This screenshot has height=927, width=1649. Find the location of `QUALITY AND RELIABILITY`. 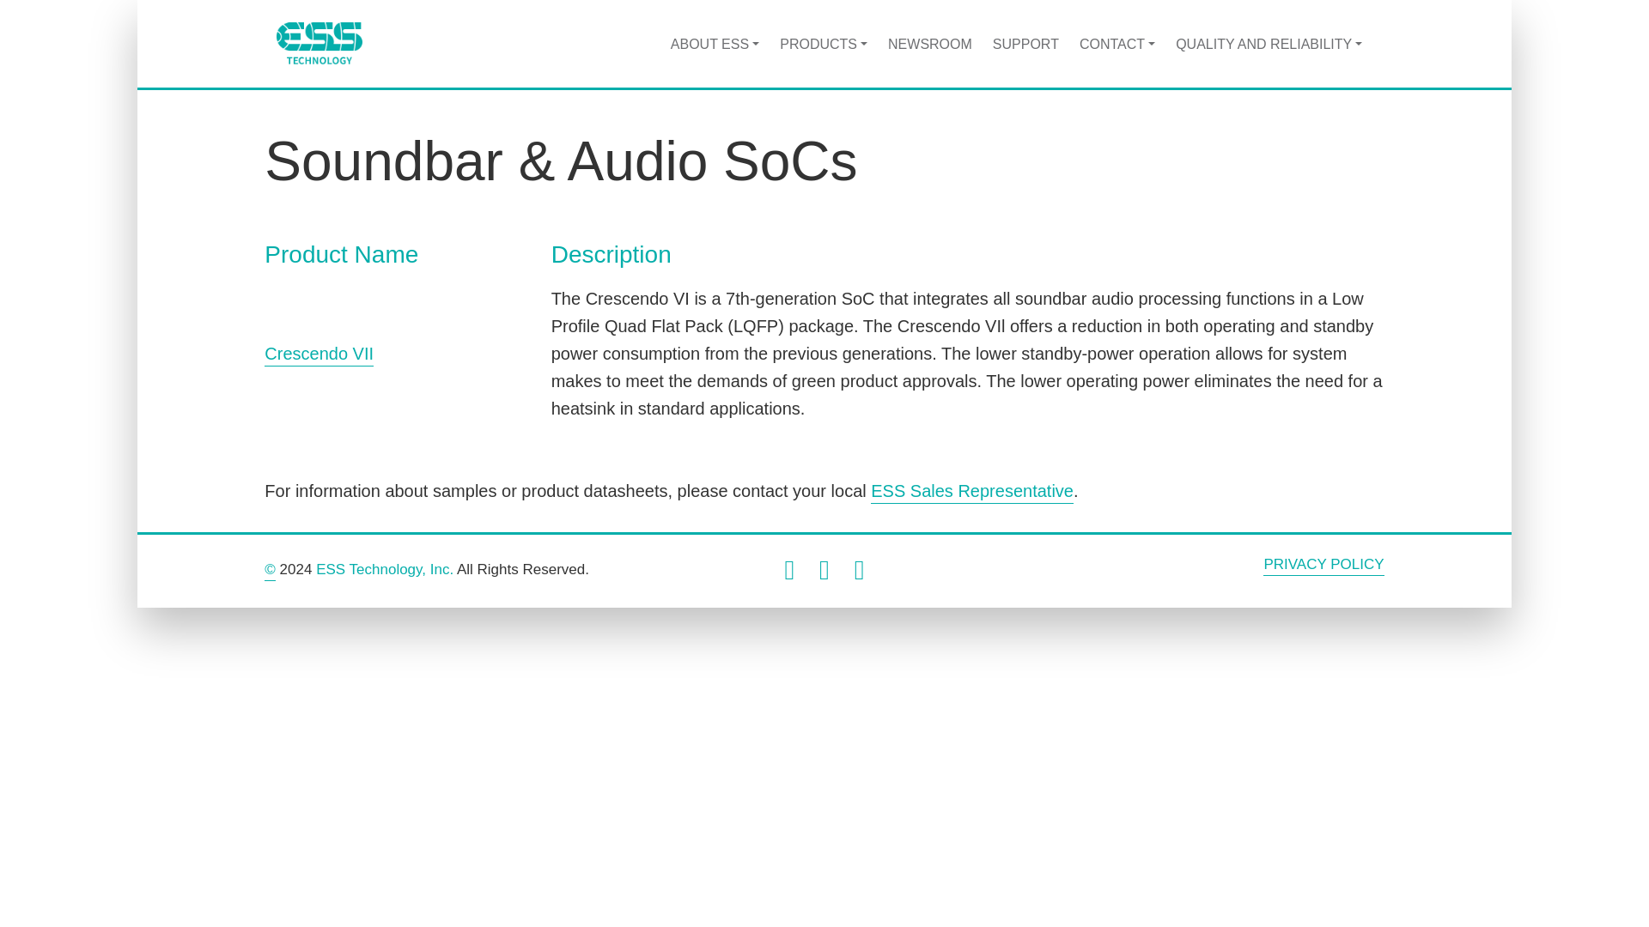

QUALITY AND RELIABILITY is located at coordinates (1269, 43).